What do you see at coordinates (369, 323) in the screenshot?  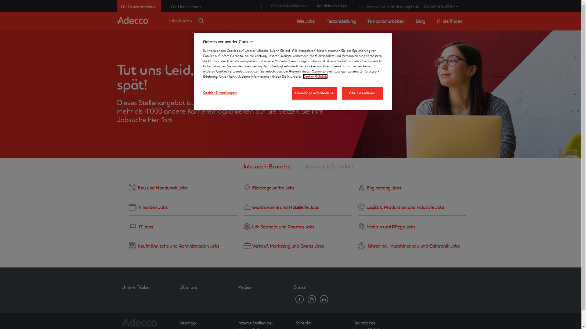 I see `Rechtliches` at bounding box center [369, 323].